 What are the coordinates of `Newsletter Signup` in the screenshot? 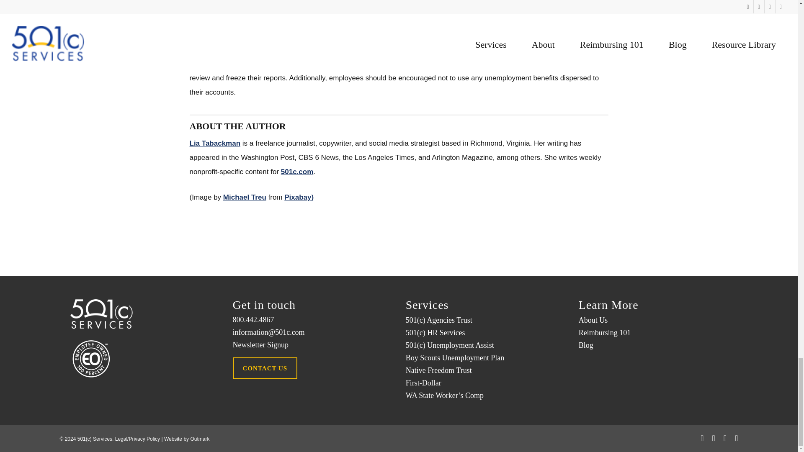 It's located at (312, 345).